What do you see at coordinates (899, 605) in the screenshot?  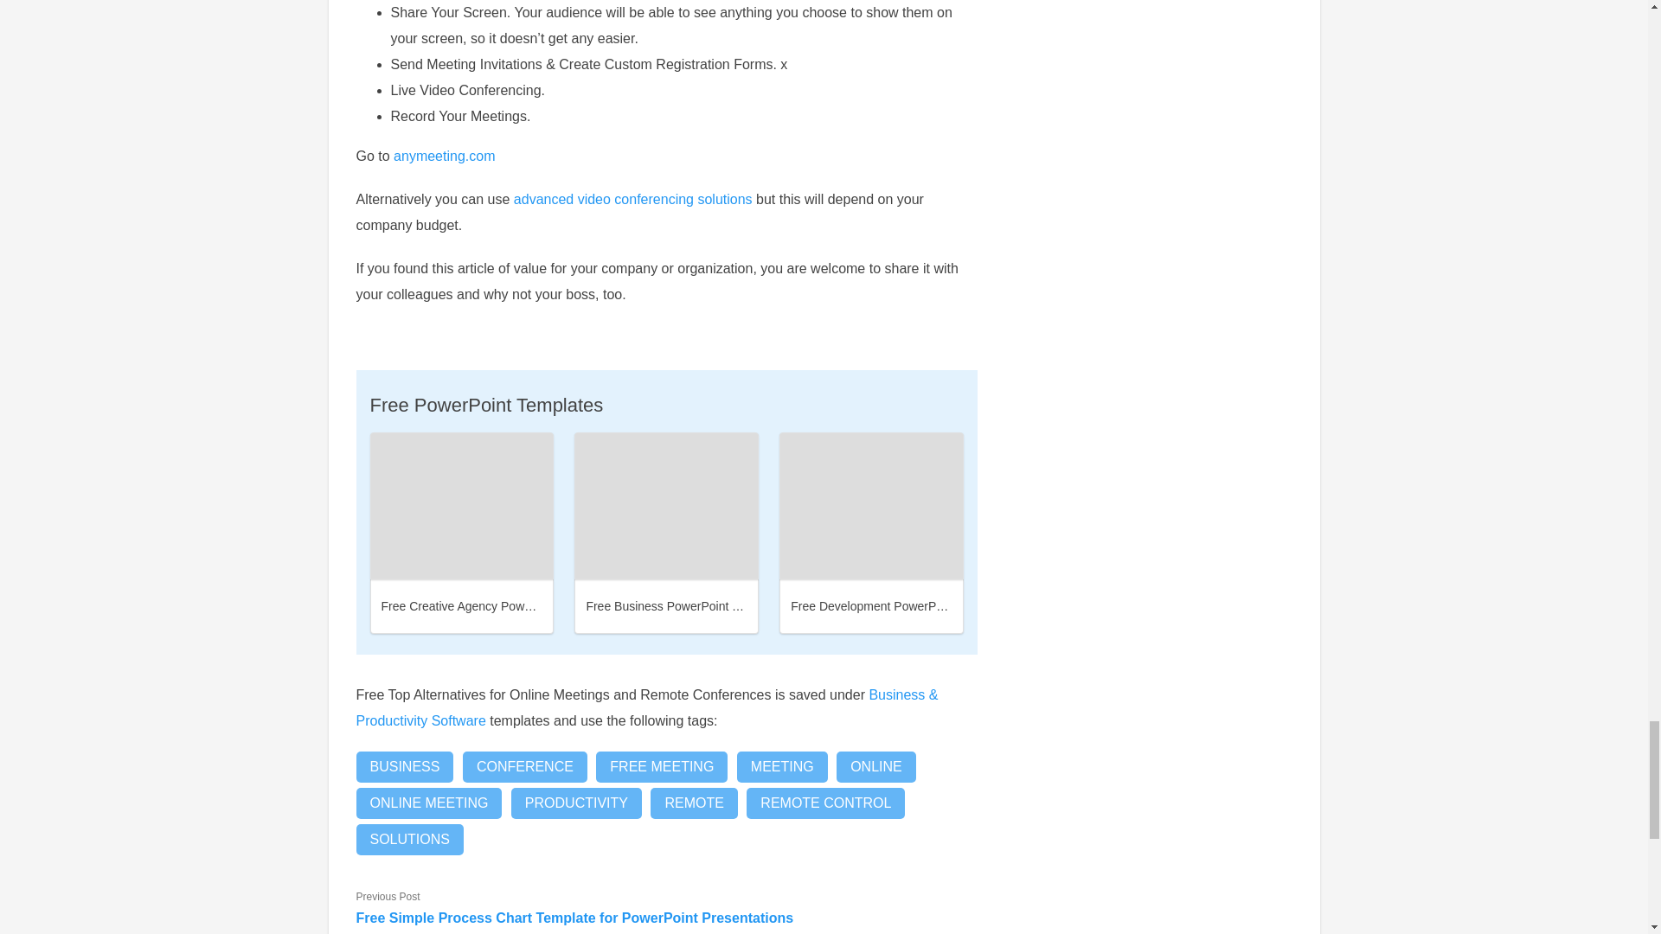 I see `Free Development PowerPoint Template` at bounding box center [899, 605].